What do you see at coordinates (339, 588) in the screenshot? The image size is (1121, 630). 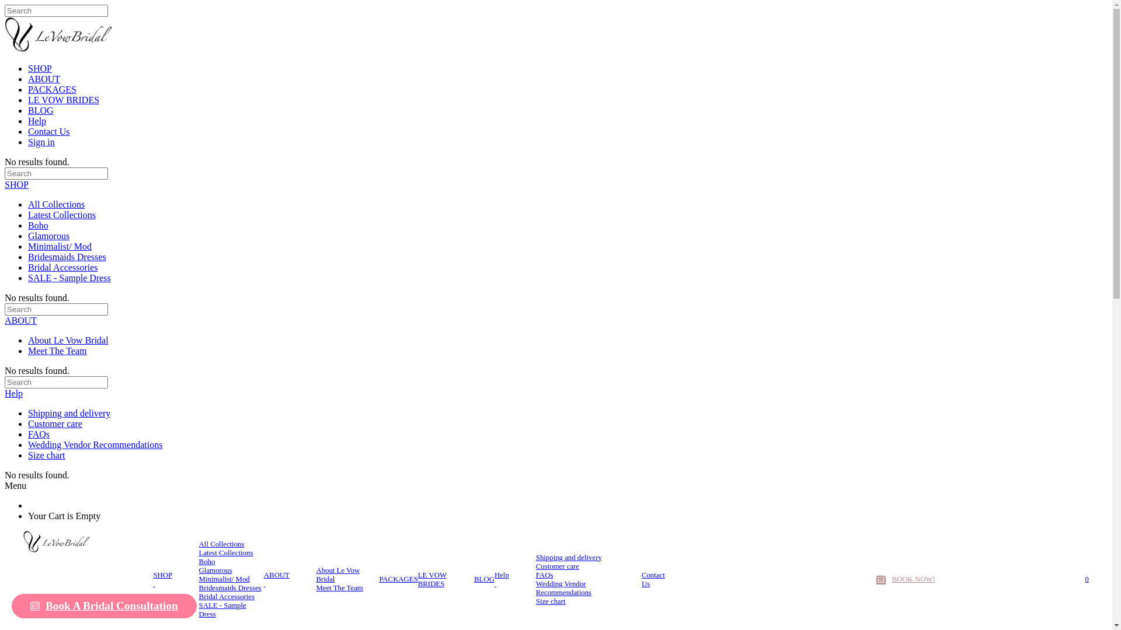 I see `Meet The Team` at bounding box center [339, 588].